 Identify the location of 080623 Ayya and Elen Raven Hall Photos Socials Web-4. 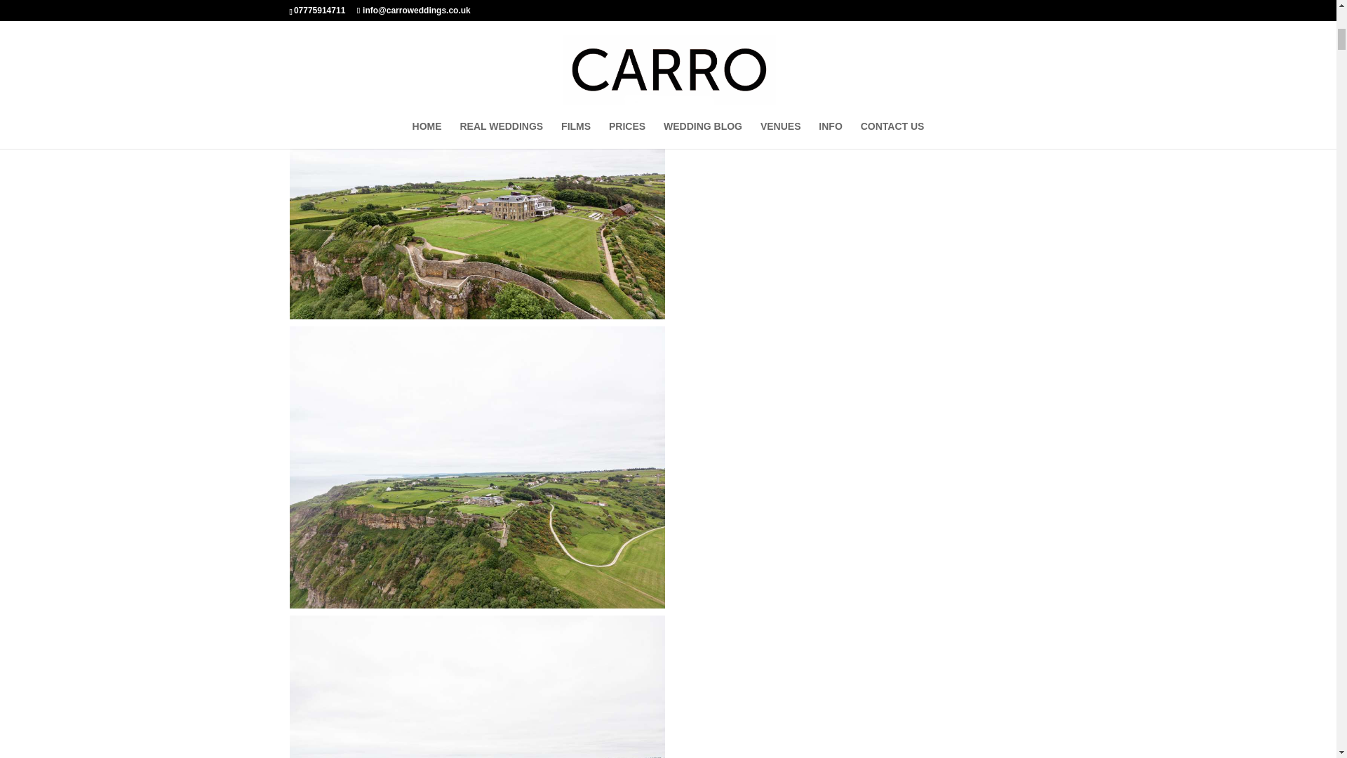
(476, 686).